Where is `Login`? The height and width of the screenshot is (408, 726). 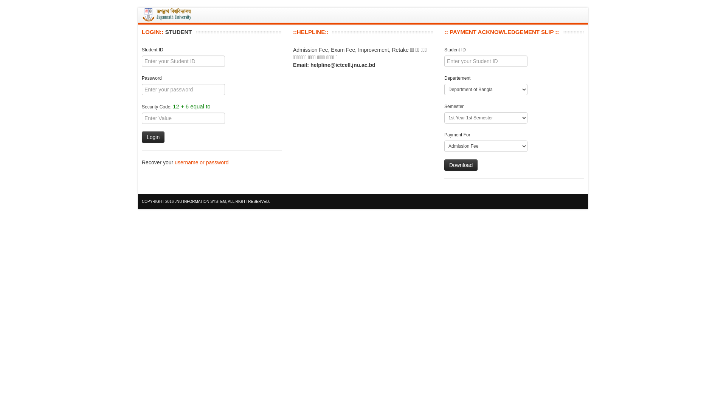
Login is located at coordinates (153, 137).